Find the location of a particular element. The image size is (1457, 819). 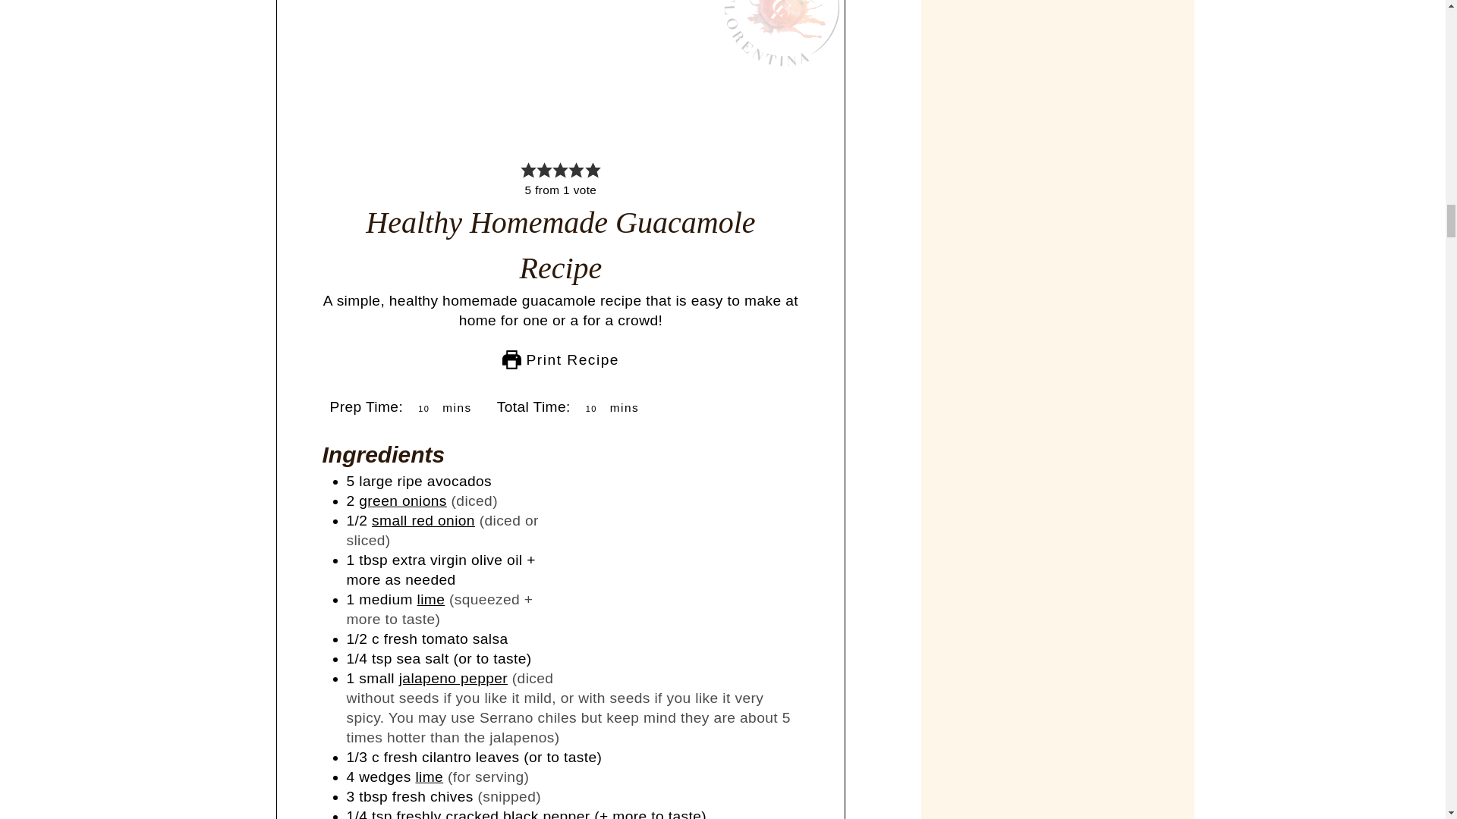

jalapeno pepper is located at coordinates (453, 678).